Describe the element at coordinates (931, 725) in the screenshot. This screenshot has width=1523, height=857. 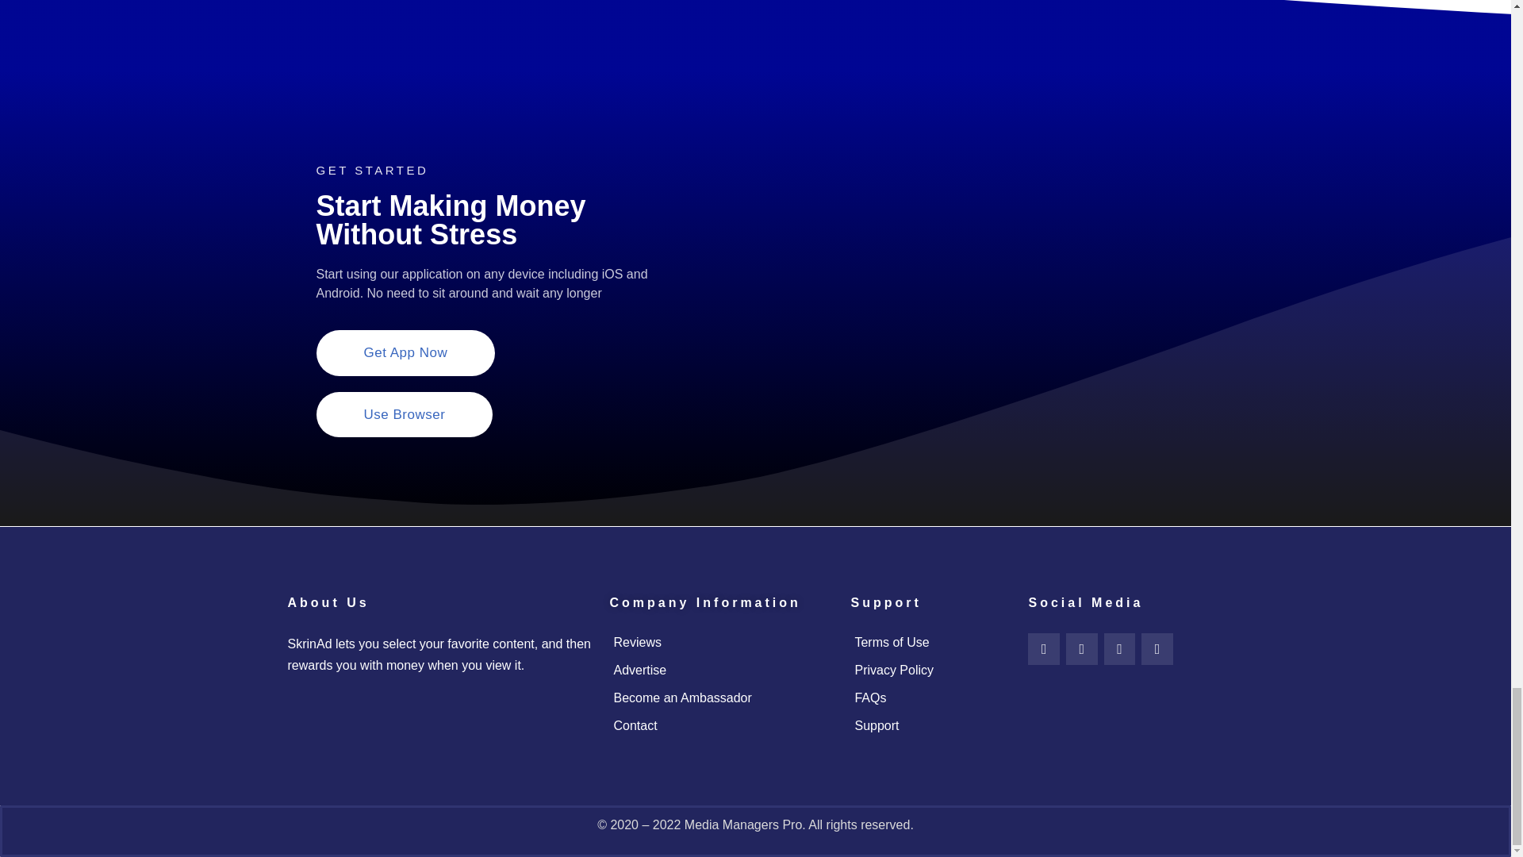
I see `Support` at that location.